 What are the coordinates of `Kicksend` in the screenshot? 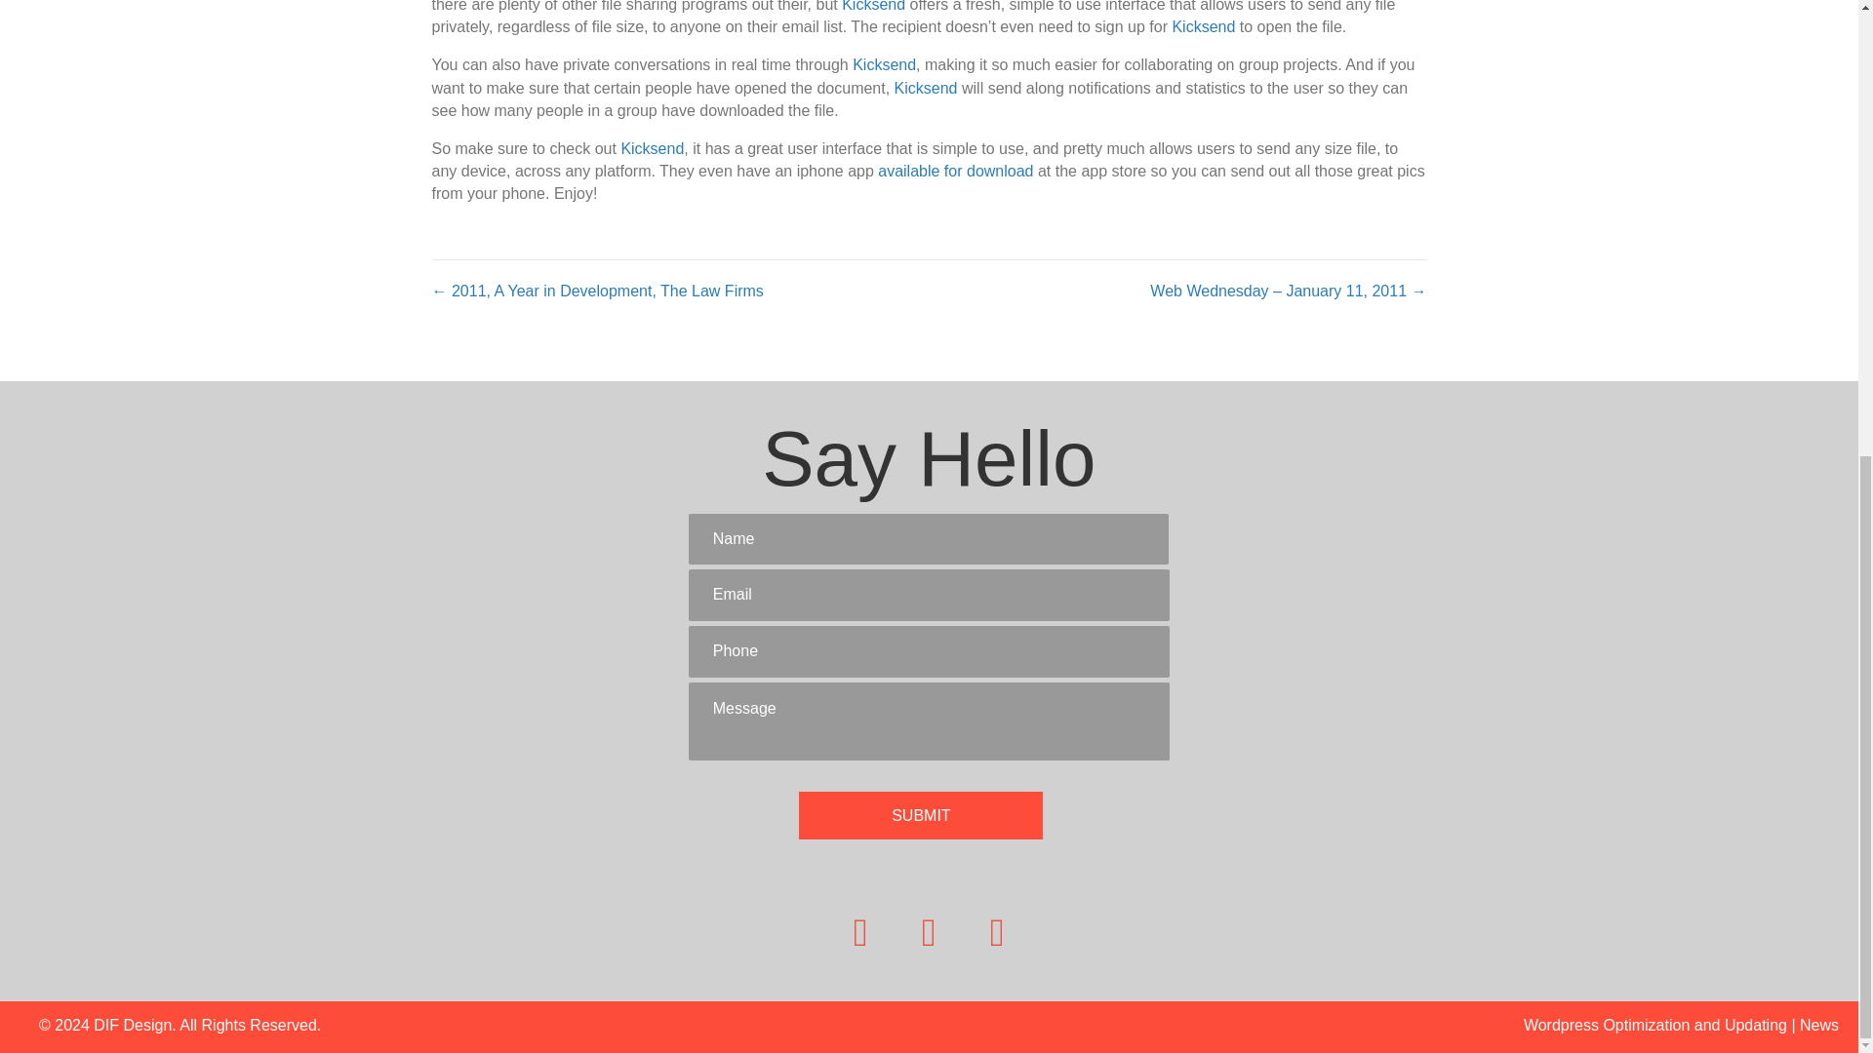 It's located at (1203, 26).